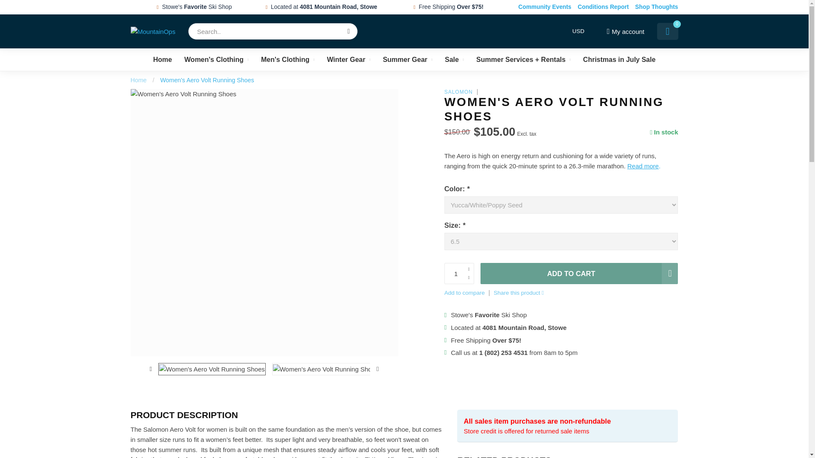  What do you see at coordinates (459, 273) in the screenshot?
I see `1` at bounding box center [459, 273].